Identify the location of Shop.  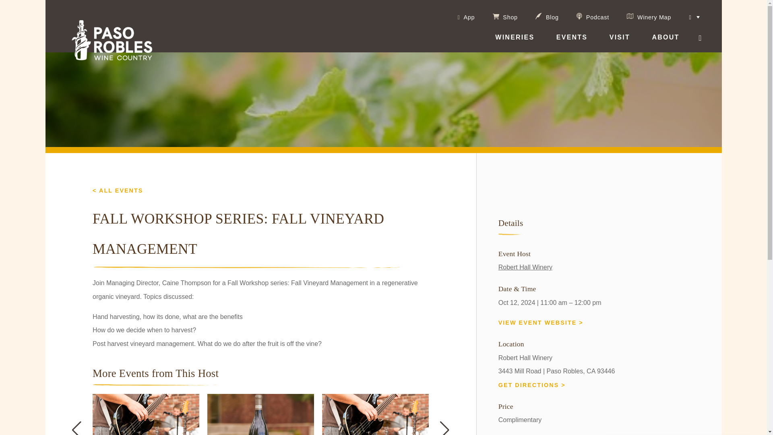
(505, 17).